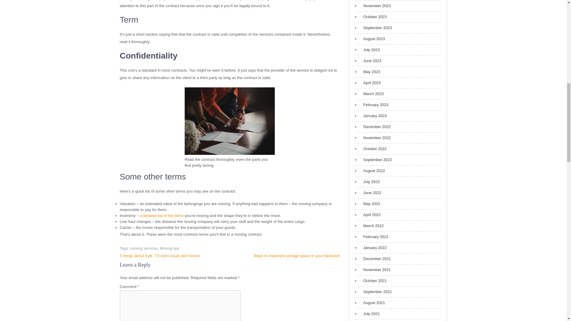 Image resolution: width=571 pixels, height=321 pixels. I want to click on June 2022, so click(371, 193).